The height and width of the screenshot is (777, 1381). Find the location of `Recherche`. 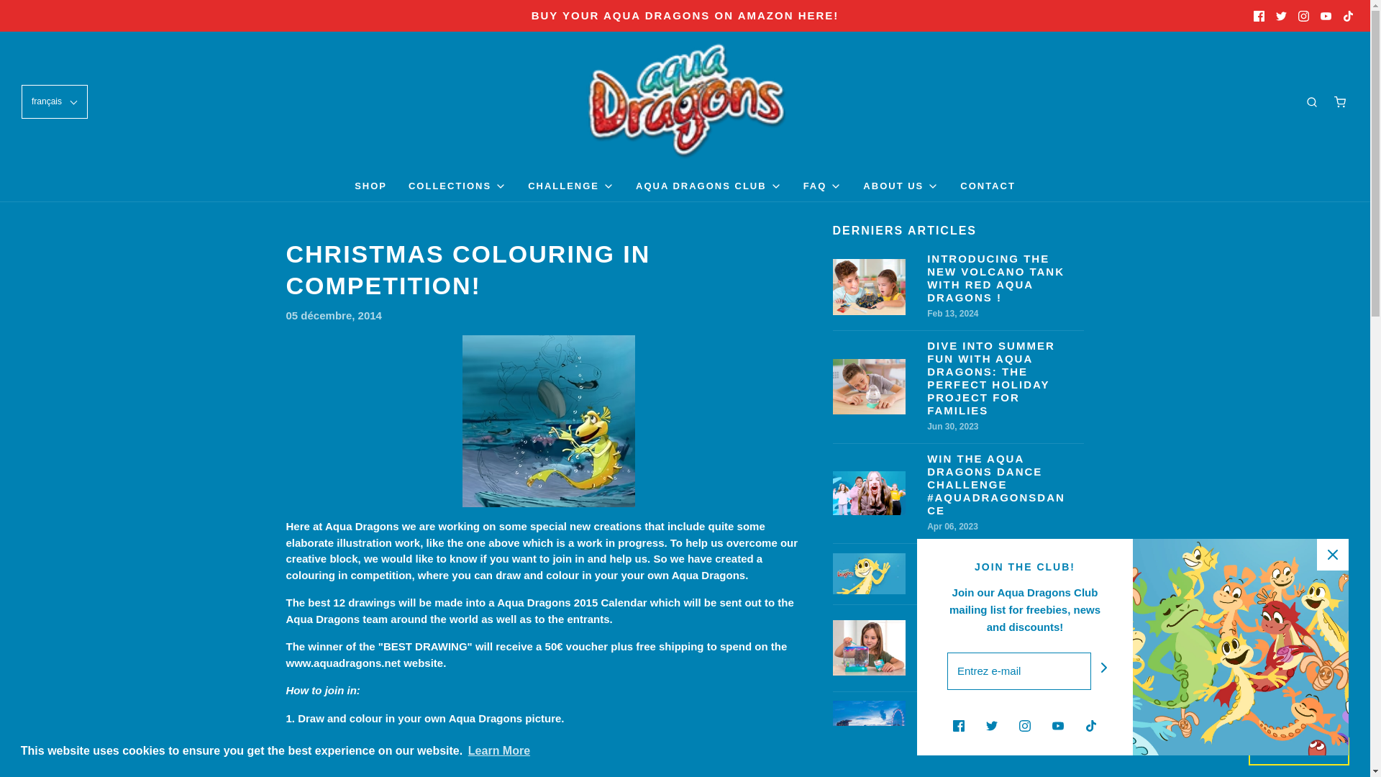

Recherche is located at coordinates (1312, 102).